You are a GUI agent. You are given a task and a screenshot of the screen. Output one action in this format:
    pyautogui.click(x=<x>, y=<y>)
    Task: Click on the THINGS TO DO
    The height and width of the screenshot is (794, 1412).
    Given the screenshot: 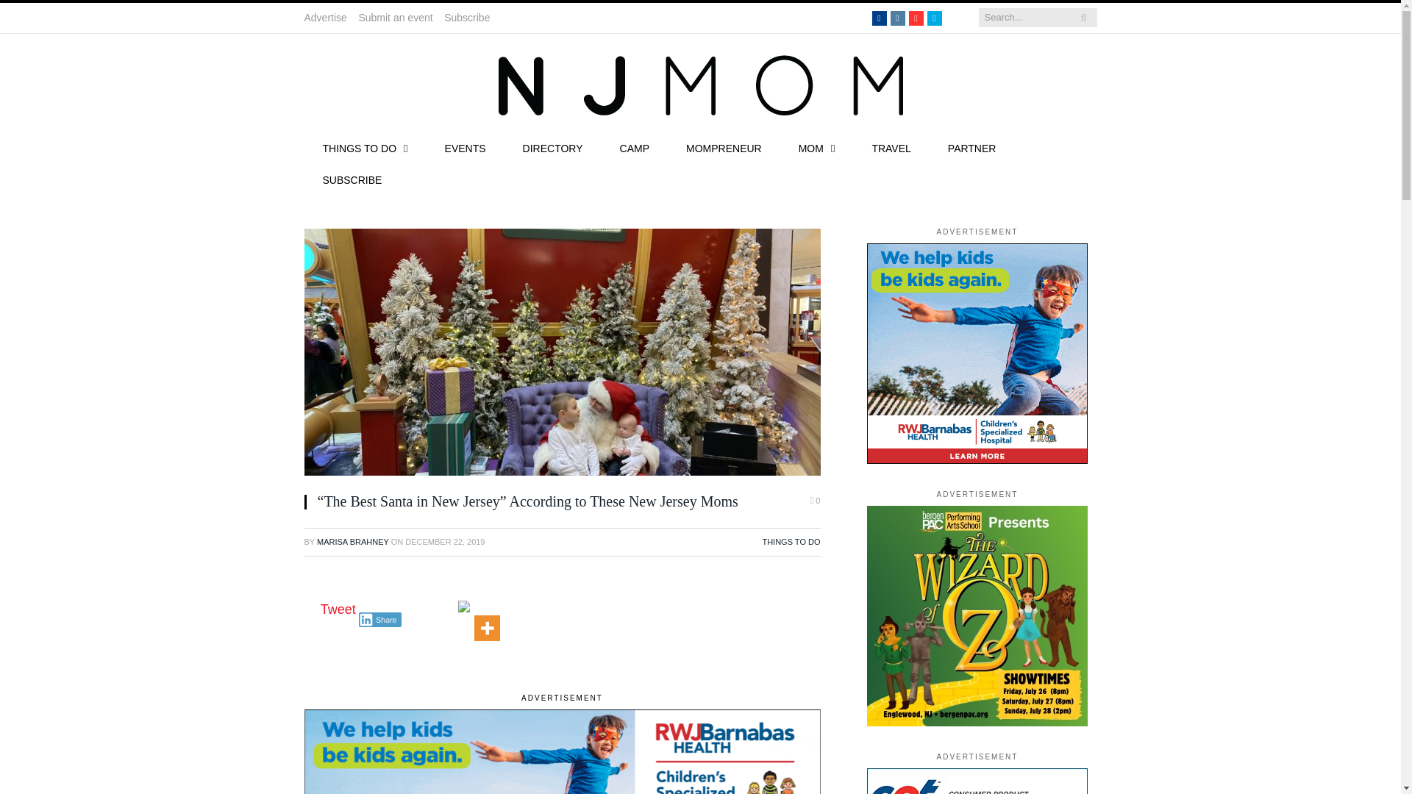 What is the action you would take?
    pyautogui.click(x=365, y=149)
    